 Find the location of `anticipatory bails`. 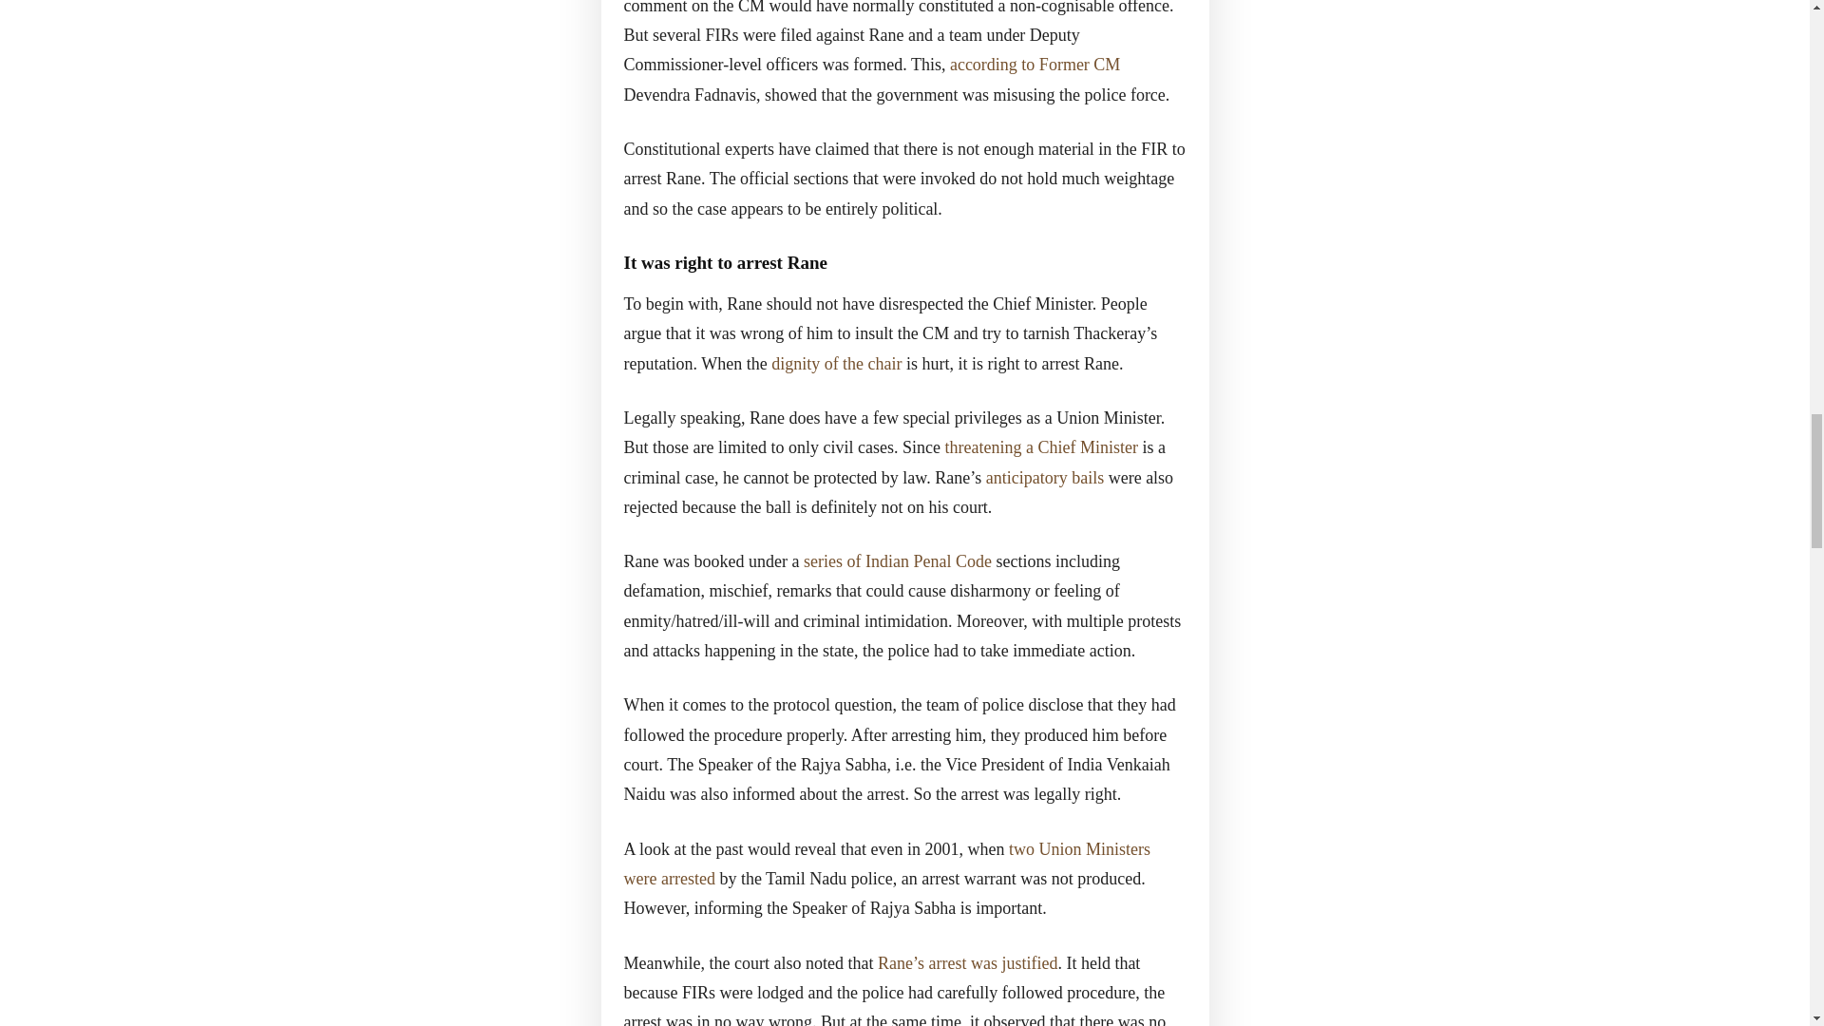

anticipatory bails is located at coordinates (1045, 477).